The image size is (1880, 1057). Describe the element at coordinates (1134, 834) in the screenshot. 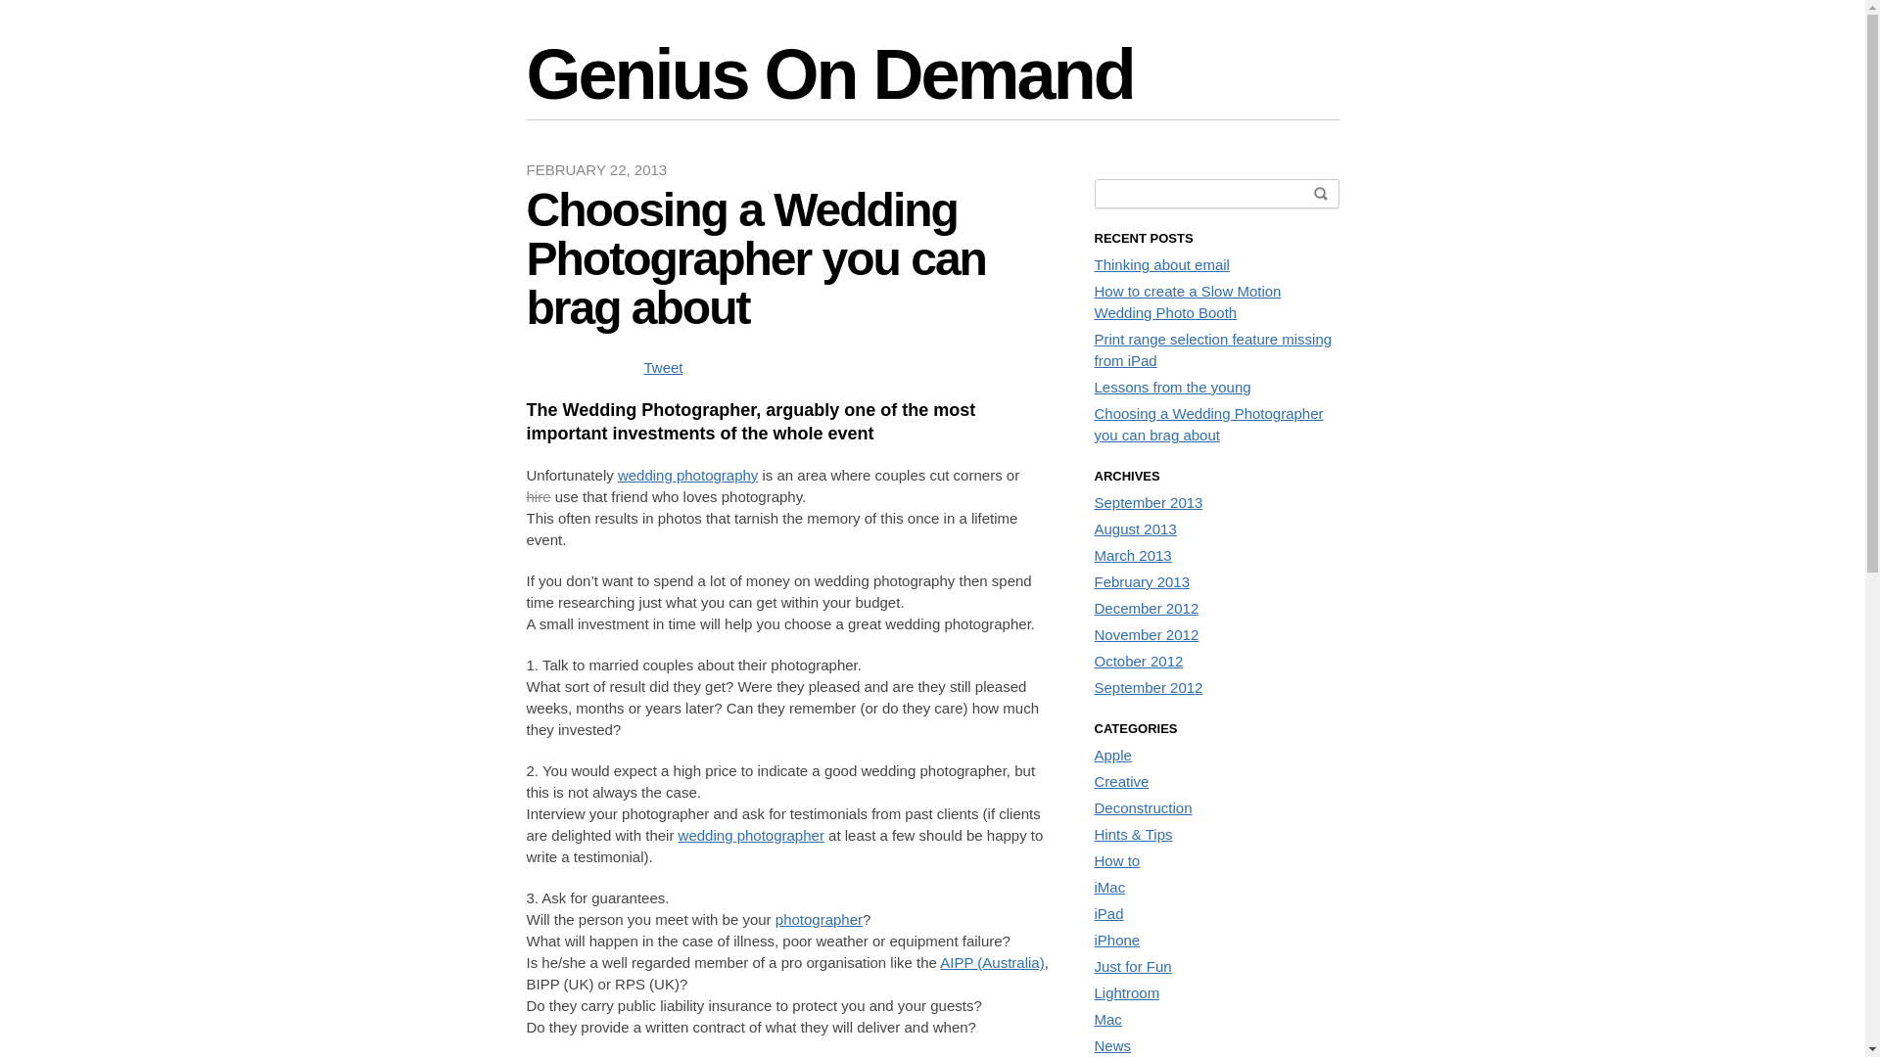

I see `Hints & Tips` at that location.